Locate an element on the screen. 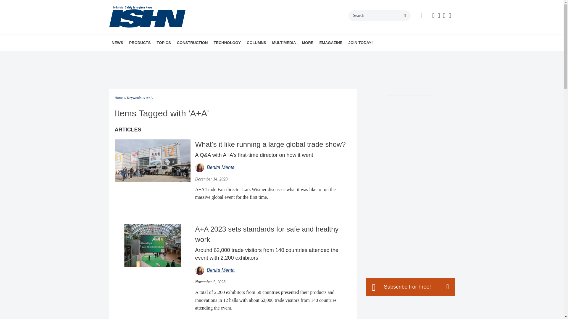 This screenshot has width=568, height=319. TODAY'S NEWS is located at coordinates (146, 56).